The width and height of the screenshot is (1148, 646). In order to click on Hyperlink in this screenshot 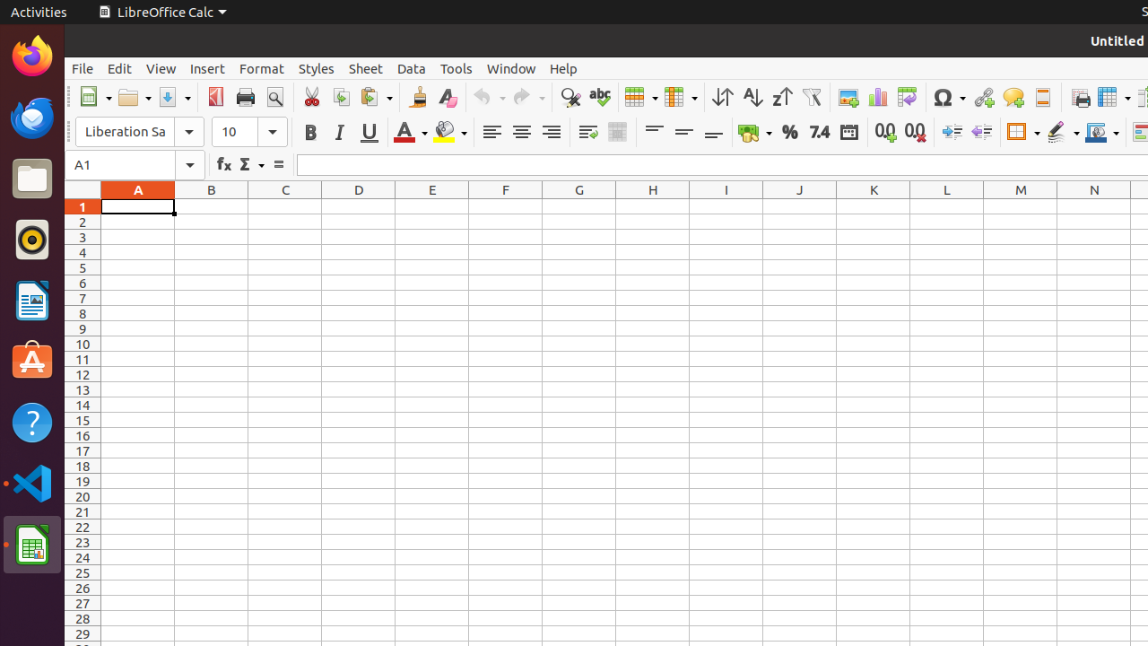, I will do `click(983, 97)`.